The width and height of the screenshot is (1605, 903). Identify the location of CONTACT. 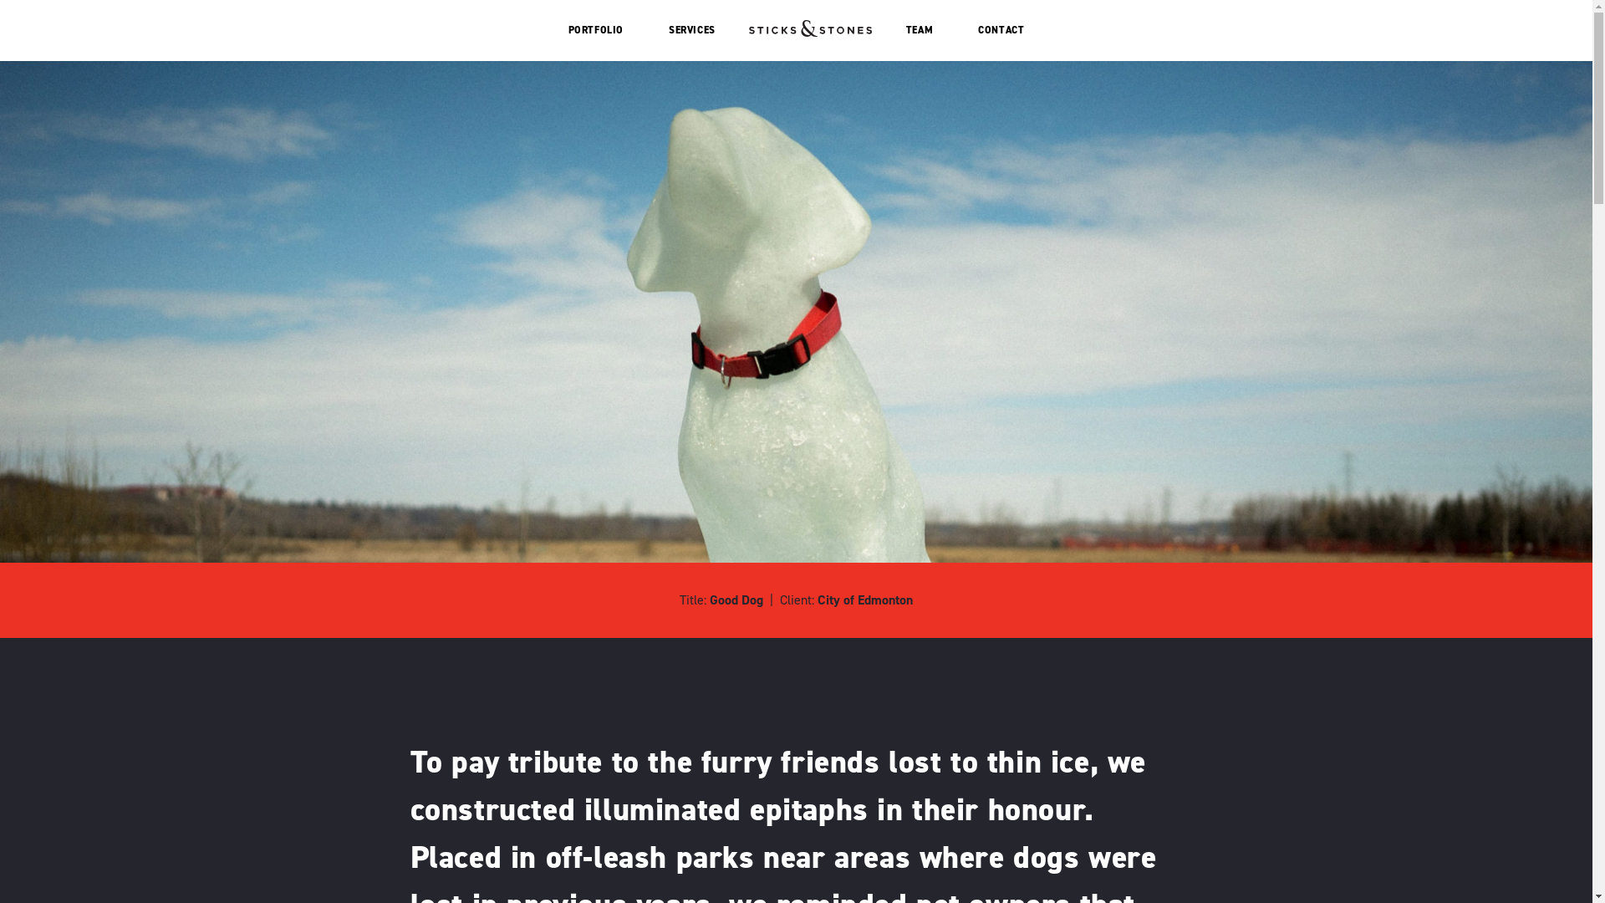
(1001, 30).